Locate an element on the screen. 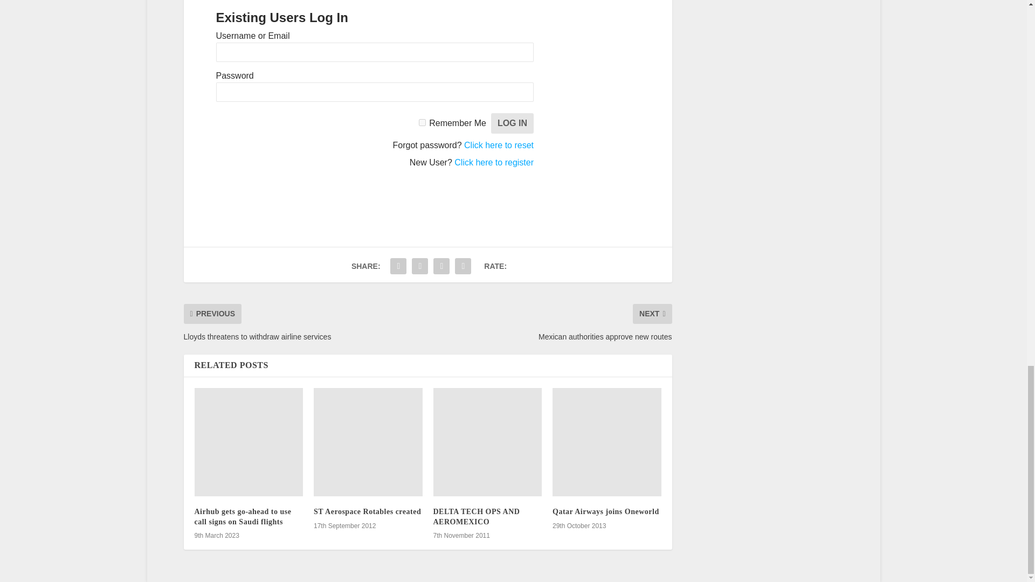 This screenshot has width=1035, height=582. Share "Azman Air awards MRO contract to VD Gulf" via Print is located at coordinates (463, 266).